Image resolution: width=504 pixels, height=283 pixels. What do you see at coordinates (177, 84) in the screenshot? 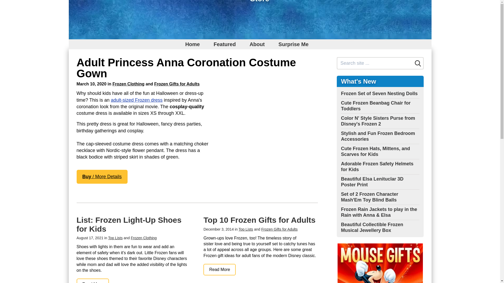
I see `Frozen Gifts for Adults` at bounding box center [177, 84].